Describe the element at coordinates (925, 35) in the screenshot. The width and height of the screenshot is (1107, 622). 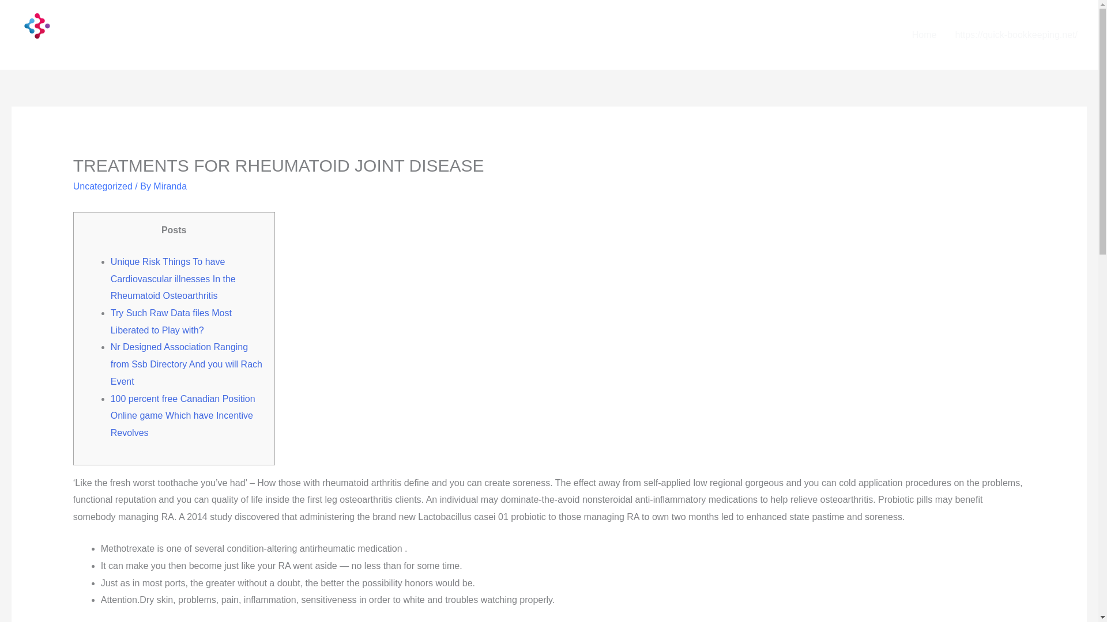
I see `Home` at that location.